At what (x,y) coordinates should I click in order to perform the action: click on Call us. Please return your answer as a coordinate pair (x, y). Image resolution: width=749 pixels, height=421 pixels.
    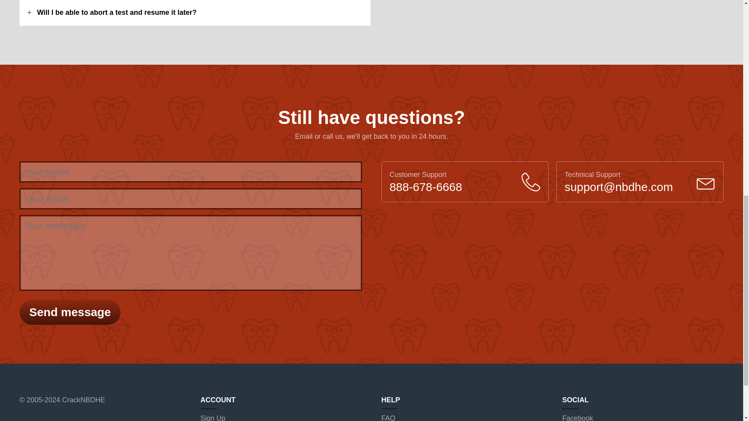
    Looking at the image, I should click on (426, 187).